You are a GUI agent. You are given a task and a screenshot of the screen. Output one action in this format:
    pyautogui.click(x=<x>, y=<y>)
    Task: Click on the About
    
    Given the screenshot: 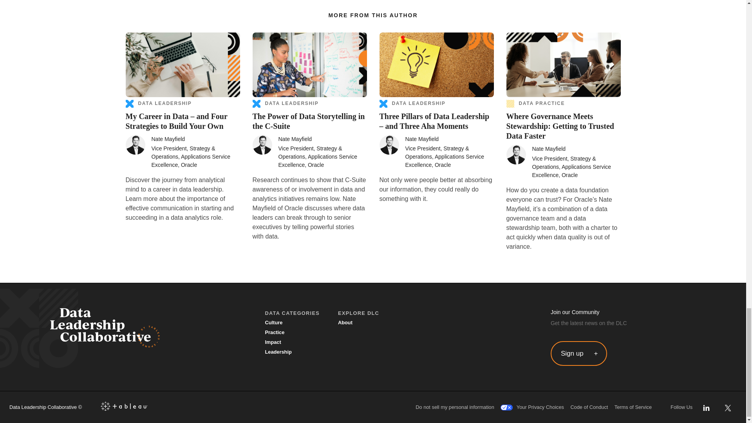 What is the action you would take?
    pyautogui.click(x=345, y=323)
    